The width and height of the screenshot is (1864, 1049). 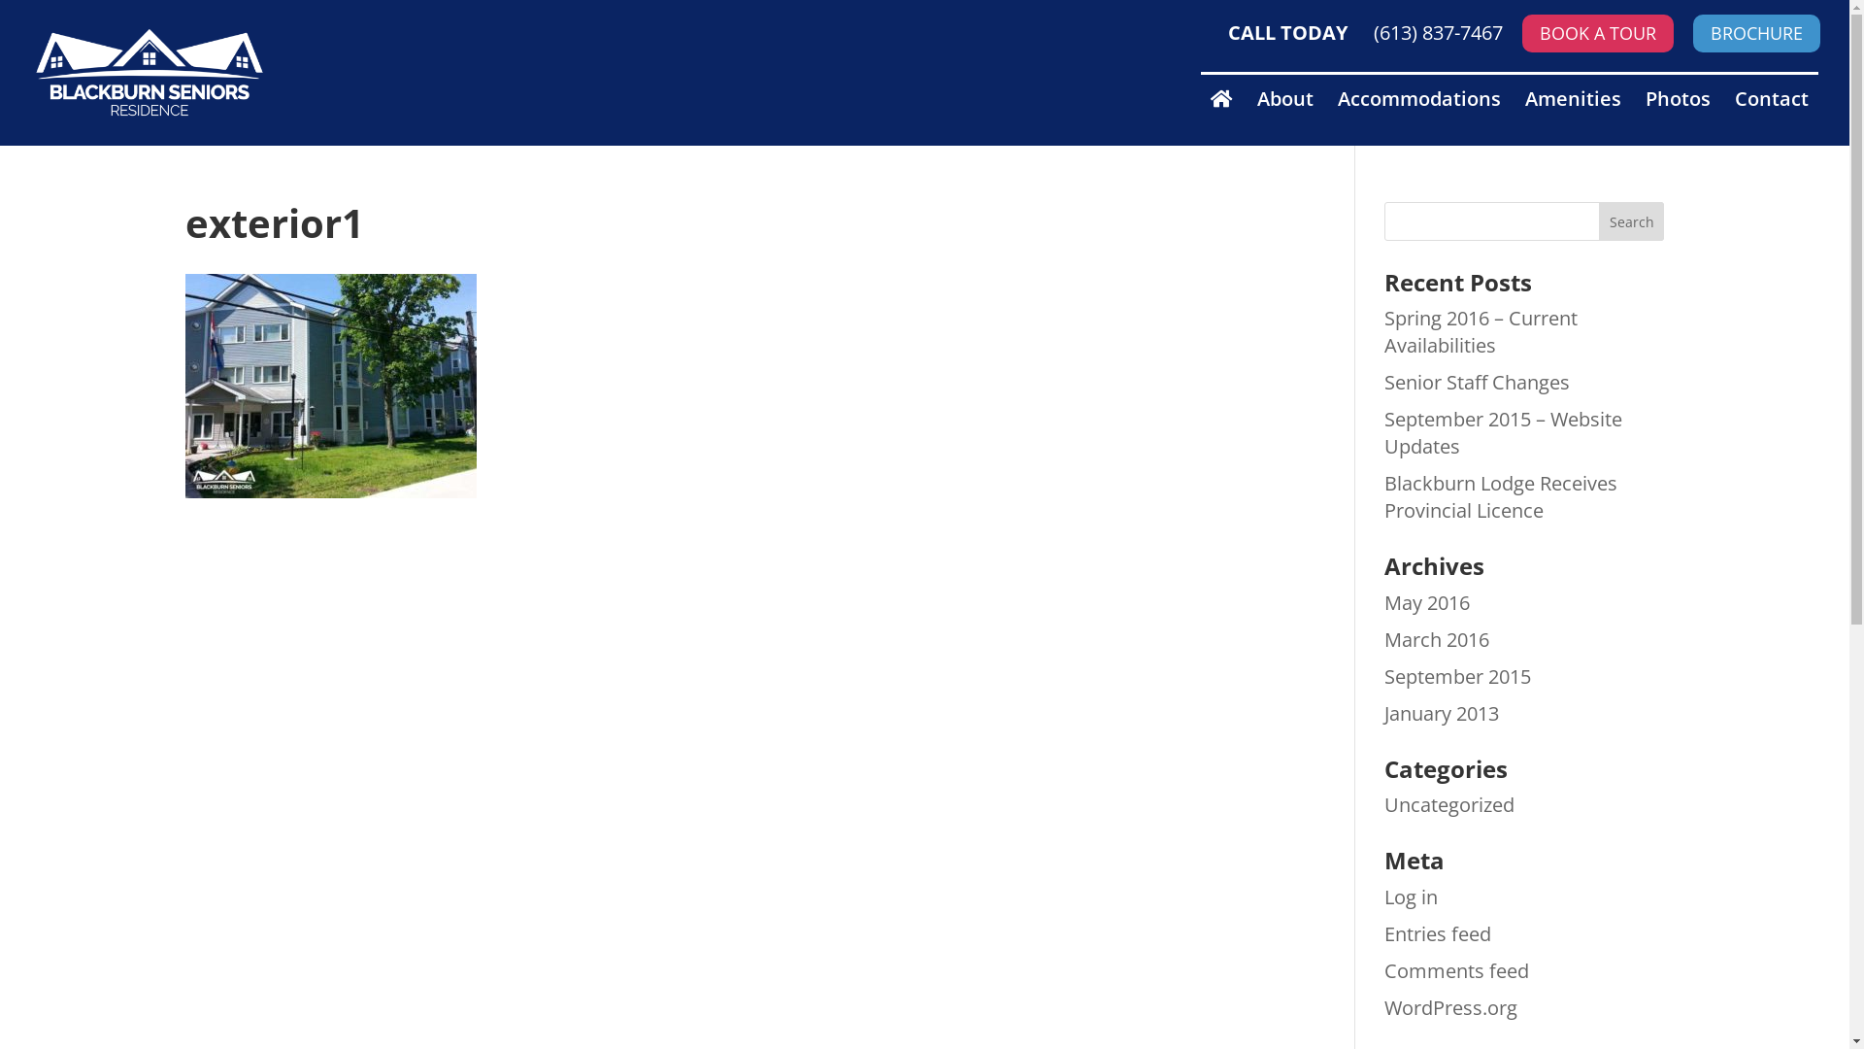 I want to click on Comments feed, so click(x=1456, y=971).